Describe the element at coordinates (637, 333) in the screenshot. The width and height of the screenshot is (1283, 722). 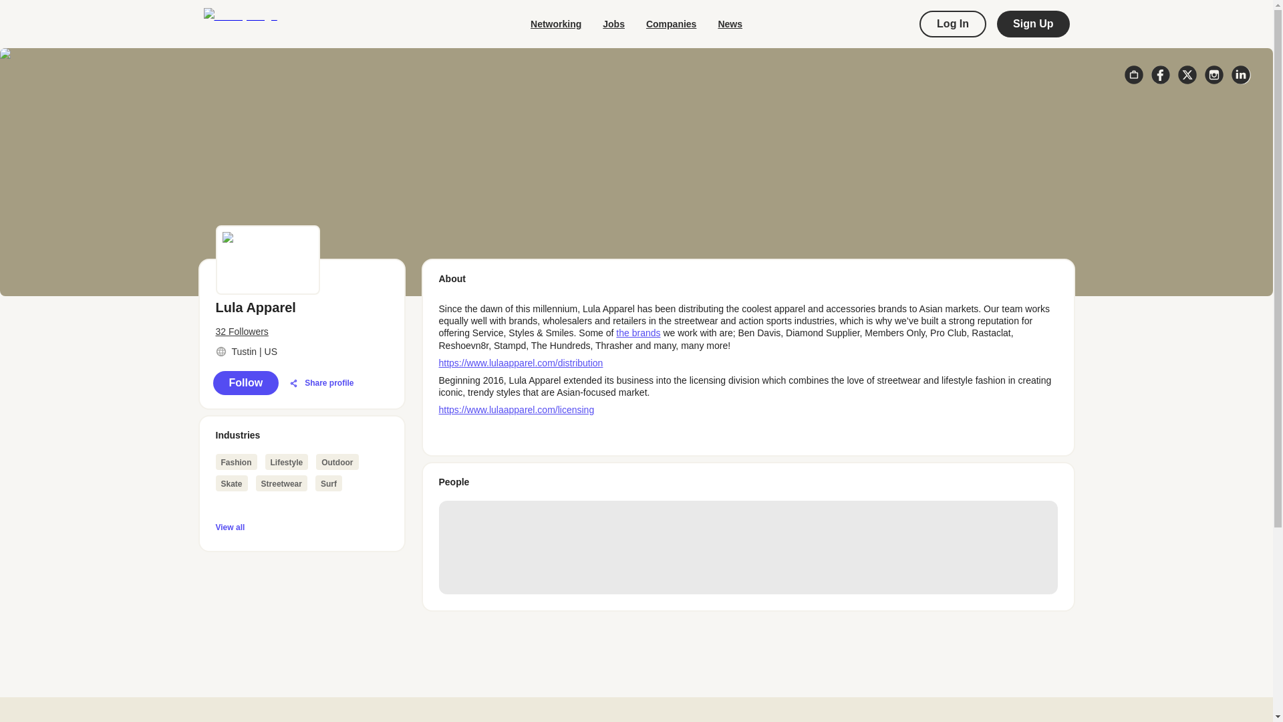
I see `the brands` at that location.